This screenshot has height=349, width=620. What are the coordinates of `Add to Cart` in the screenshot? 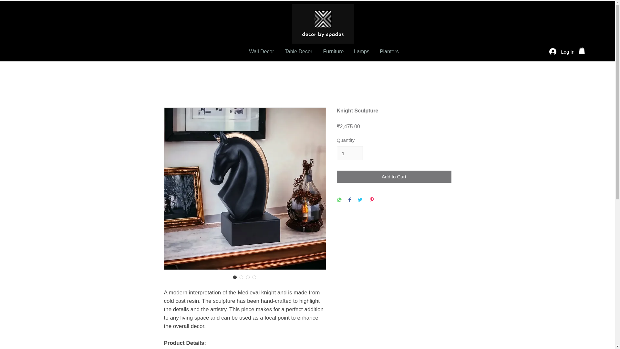 It's located at (394, 177).